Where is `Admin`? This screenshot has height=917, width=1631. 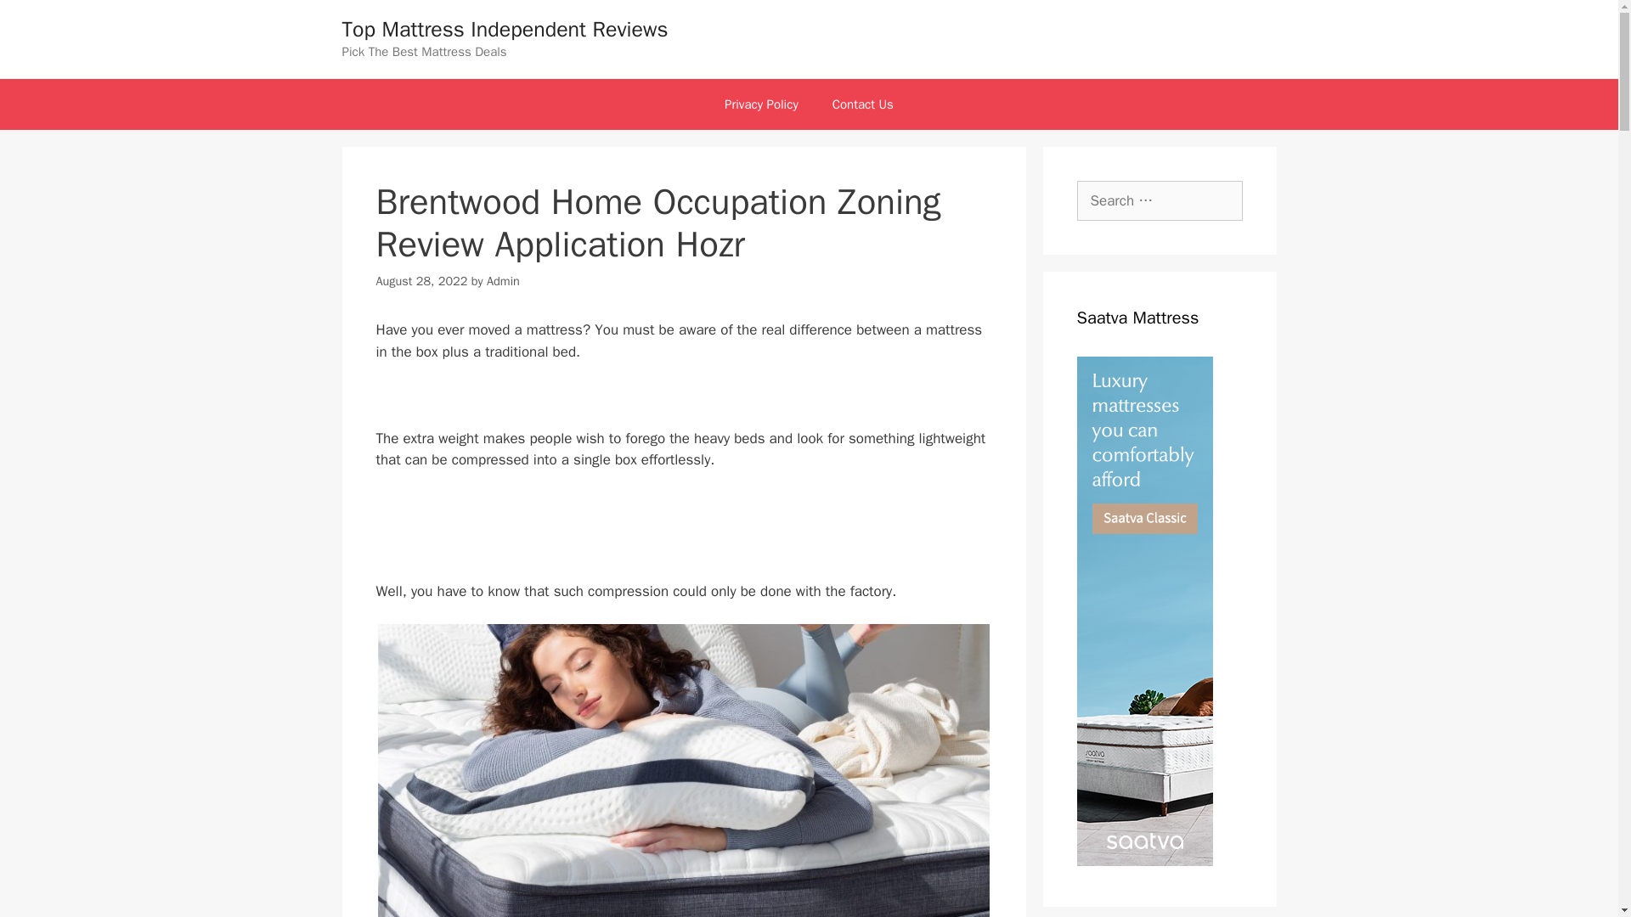 Admin is located at coordinates (503, 280).